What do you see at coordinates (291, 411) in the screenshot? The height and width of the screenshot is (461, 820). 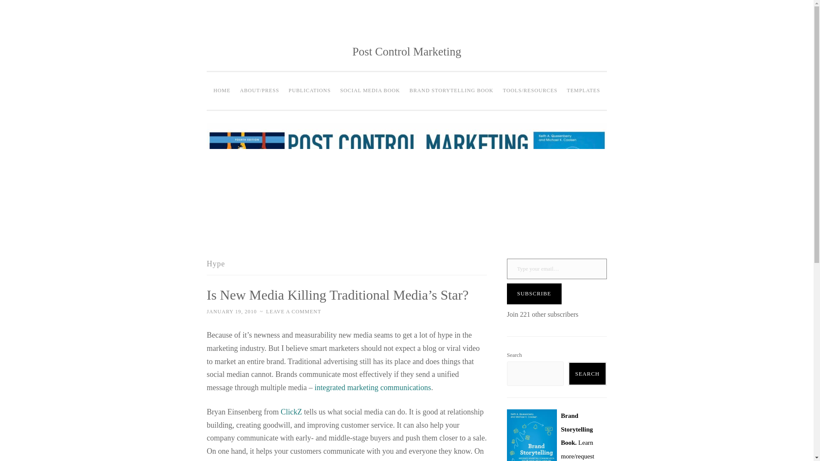 I see `ClickZ` at bounding box center [291, 411].